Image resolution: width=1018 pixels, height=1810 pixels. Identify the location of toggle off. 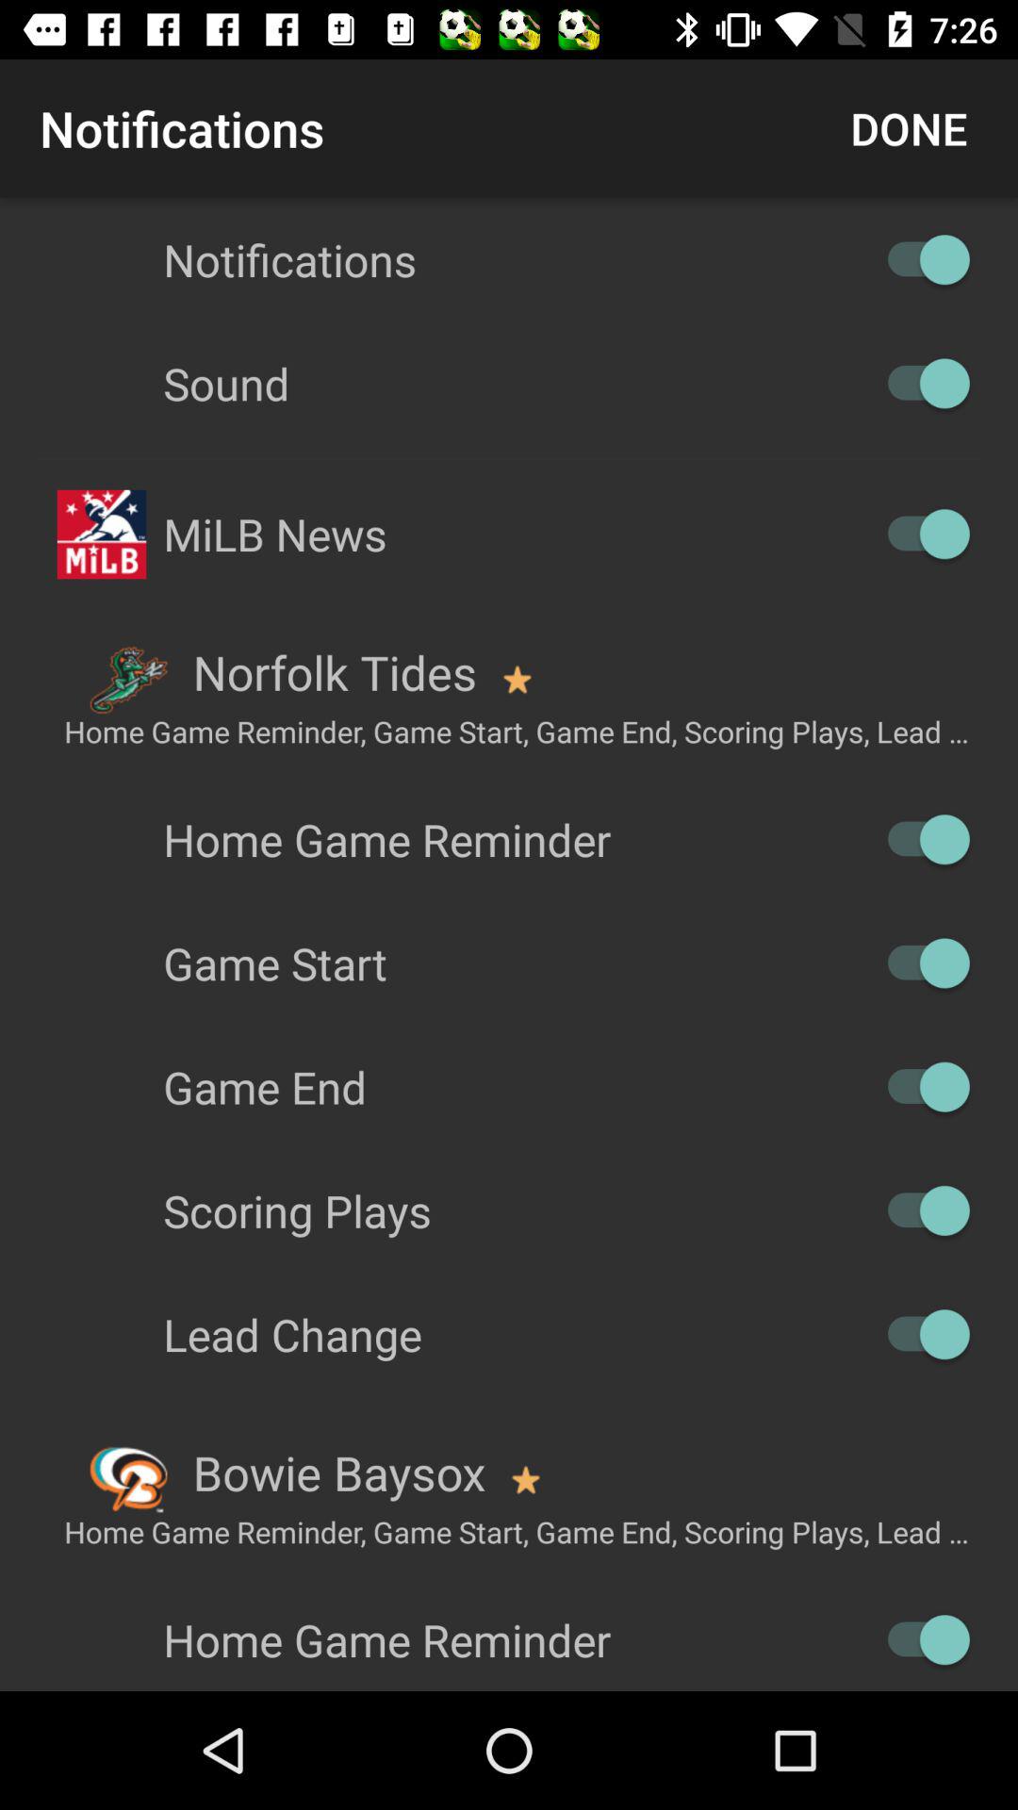
(920, 963).